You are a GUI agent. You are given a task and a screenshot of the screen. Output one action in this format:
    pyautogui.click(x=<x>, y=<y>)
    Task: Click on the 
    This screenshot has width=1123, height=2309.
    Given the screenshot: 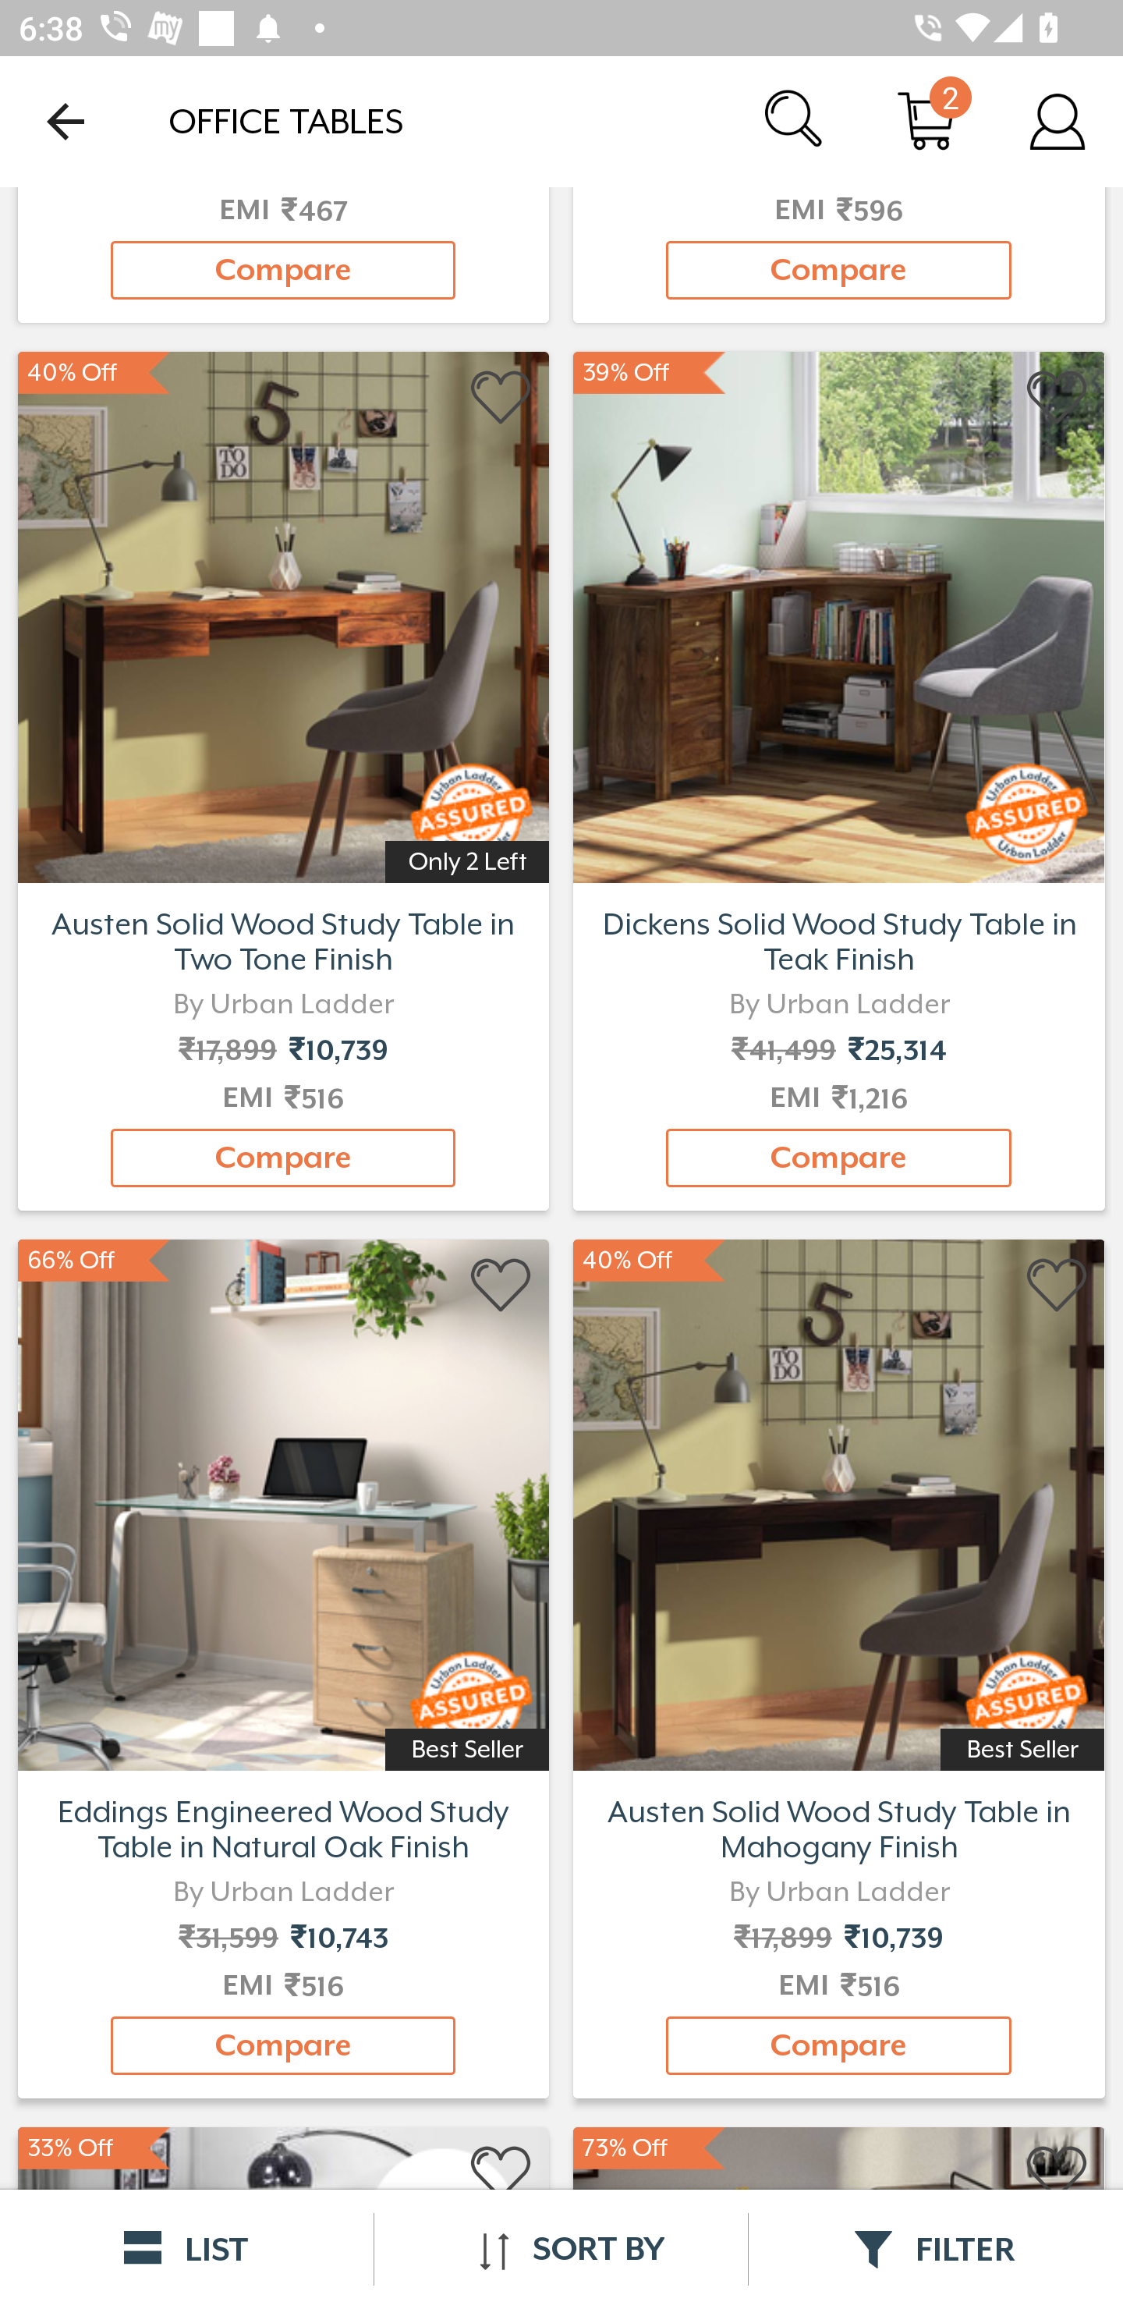 What is the action you would take?
    pyautogui.click(x=1057, y=1286)
    